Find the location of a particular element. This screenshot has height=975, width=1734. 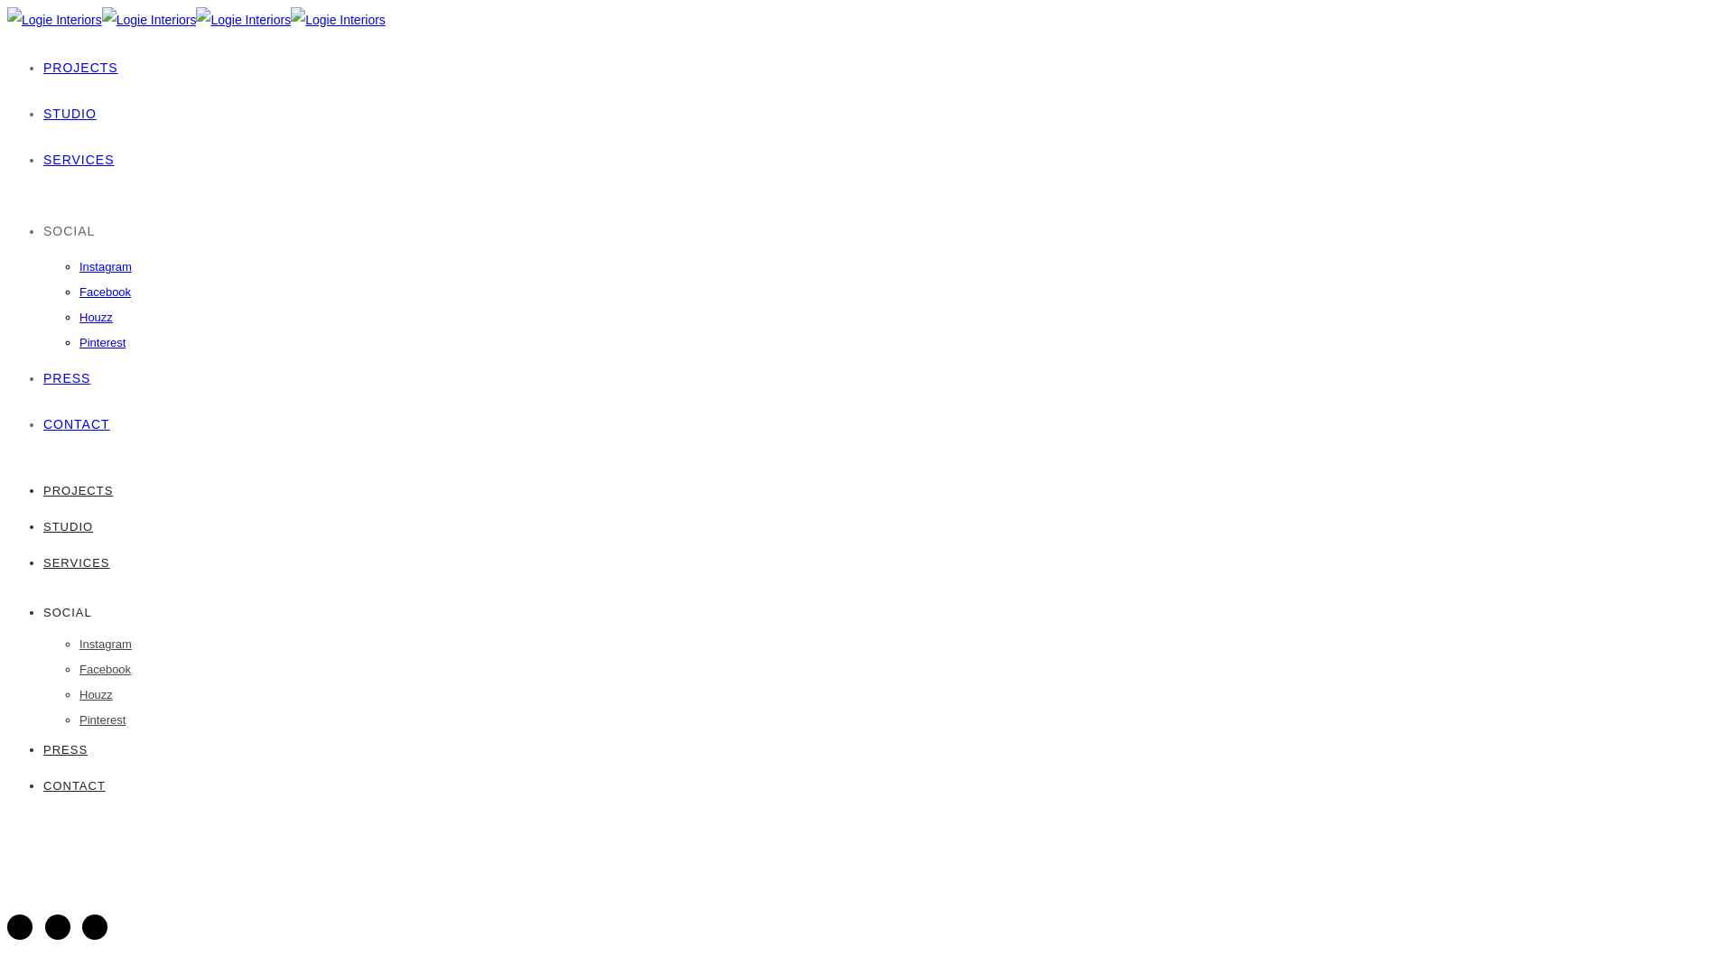

PROJECTS is located at coordinates (81, 68).